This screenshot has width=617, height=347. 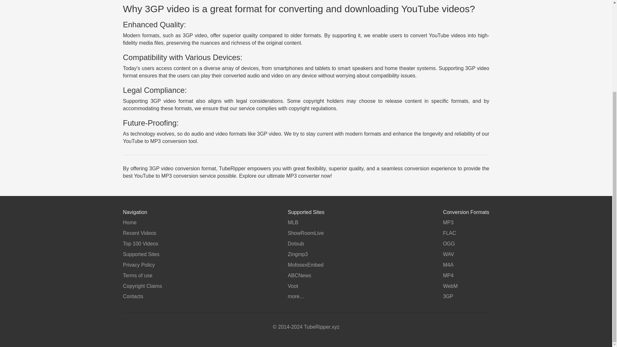 I want to click on Contacts, so click(x=133, y=296).